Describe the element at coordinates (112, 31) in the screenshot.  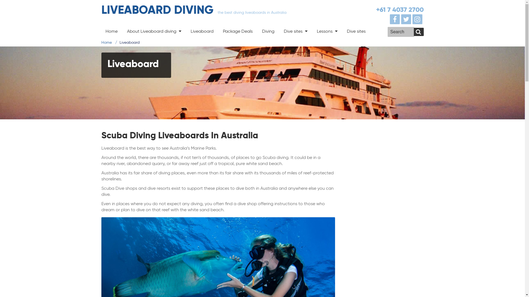
I see `Home` at that location.